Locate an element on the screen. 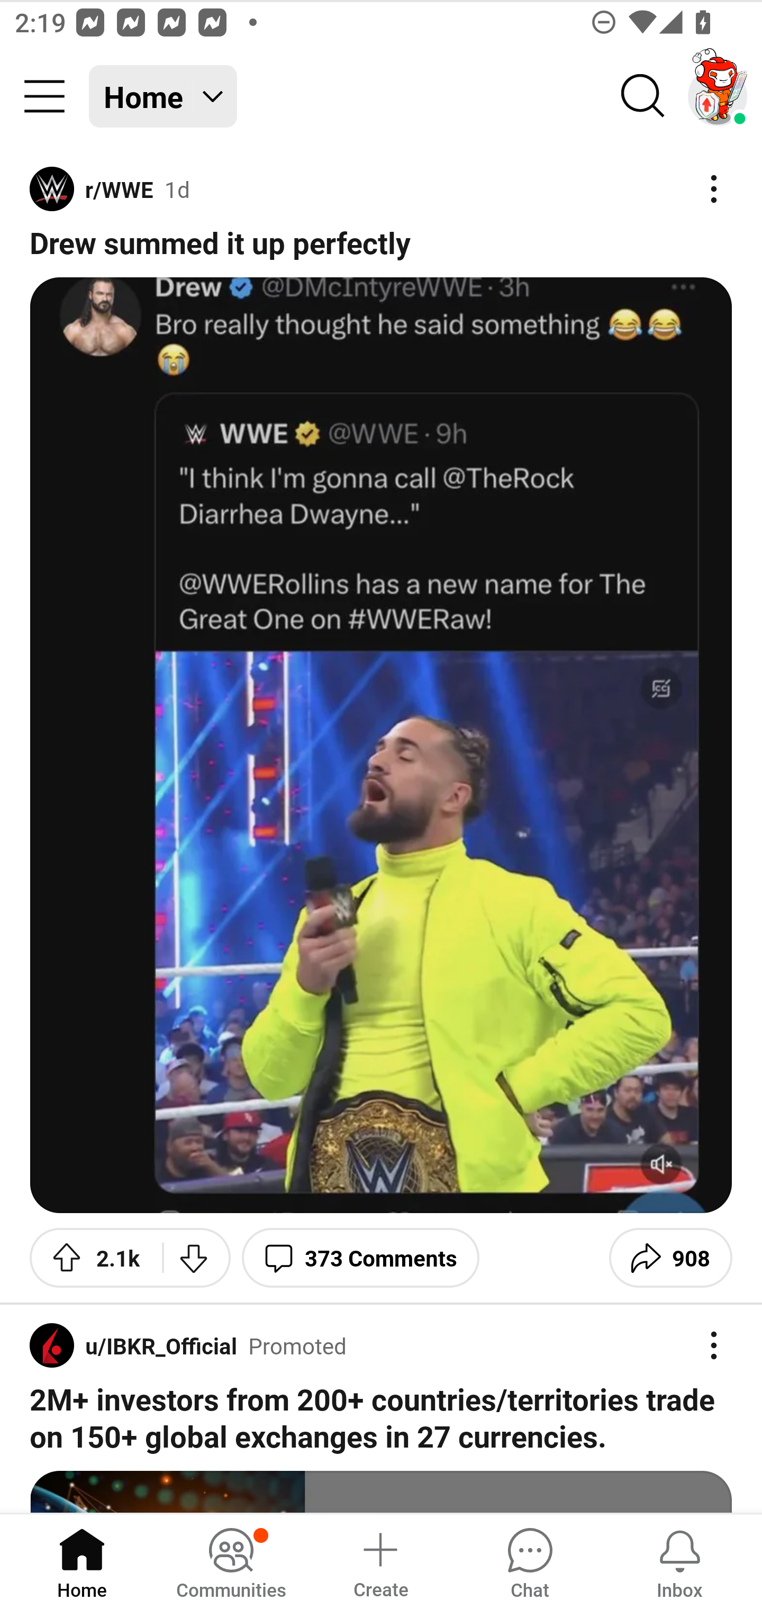 This screenshot has width=762, height=1609. Home Home feed is located at coordinates (163, 96).